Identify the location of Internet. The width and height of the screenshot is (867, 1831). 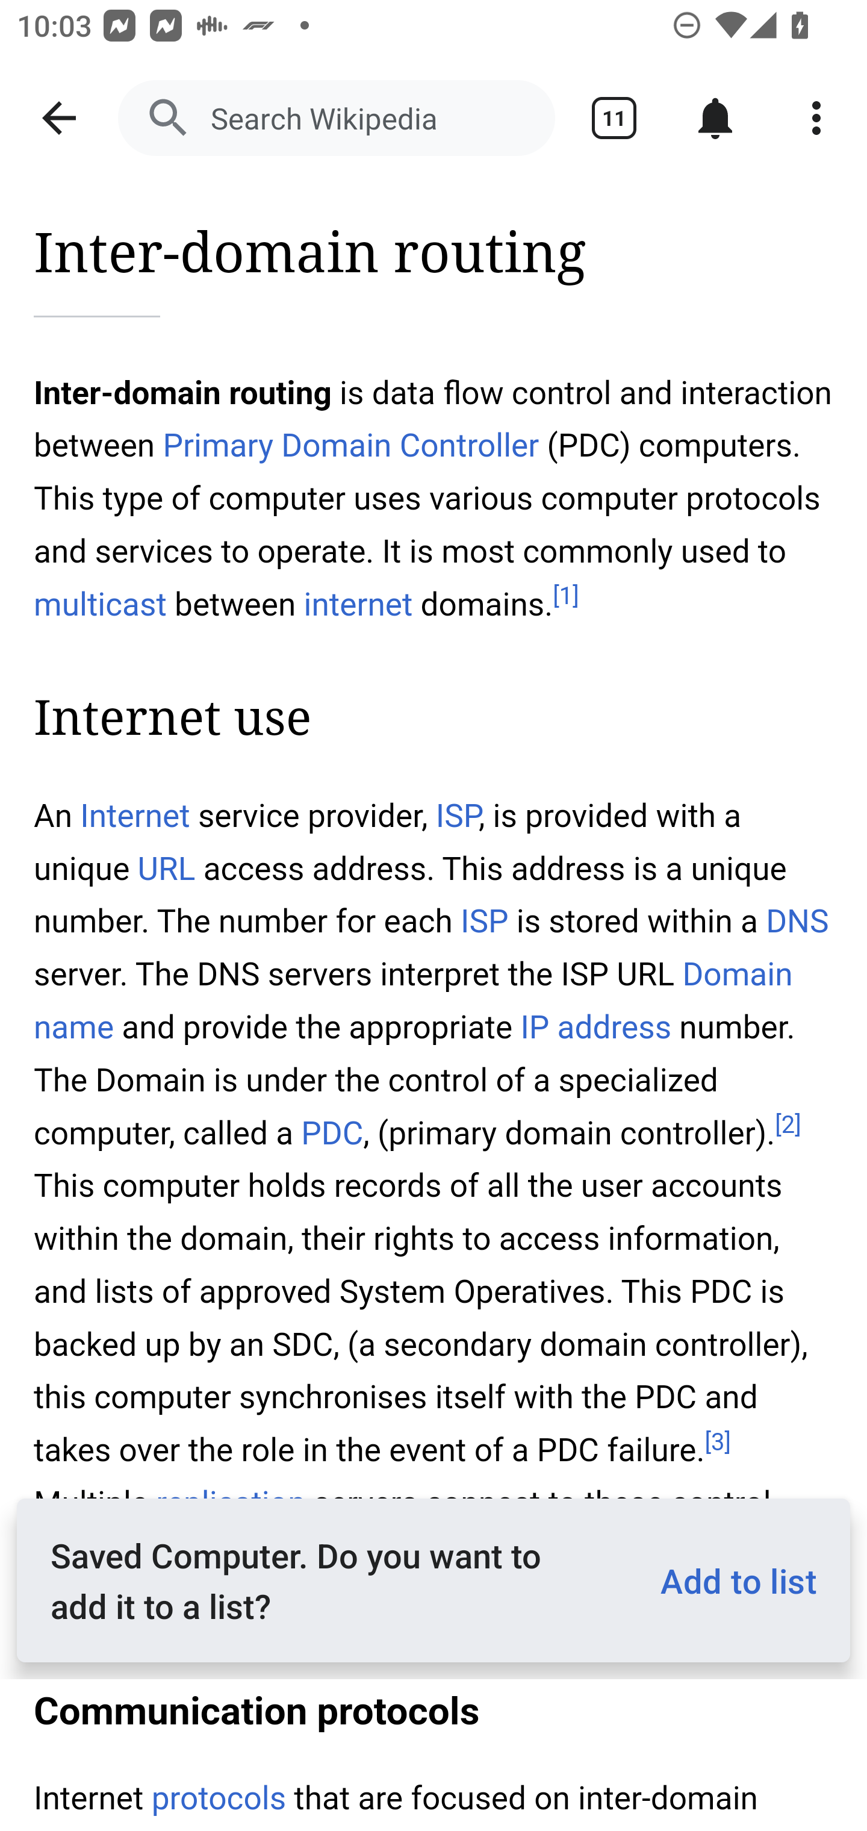
(135, 817).